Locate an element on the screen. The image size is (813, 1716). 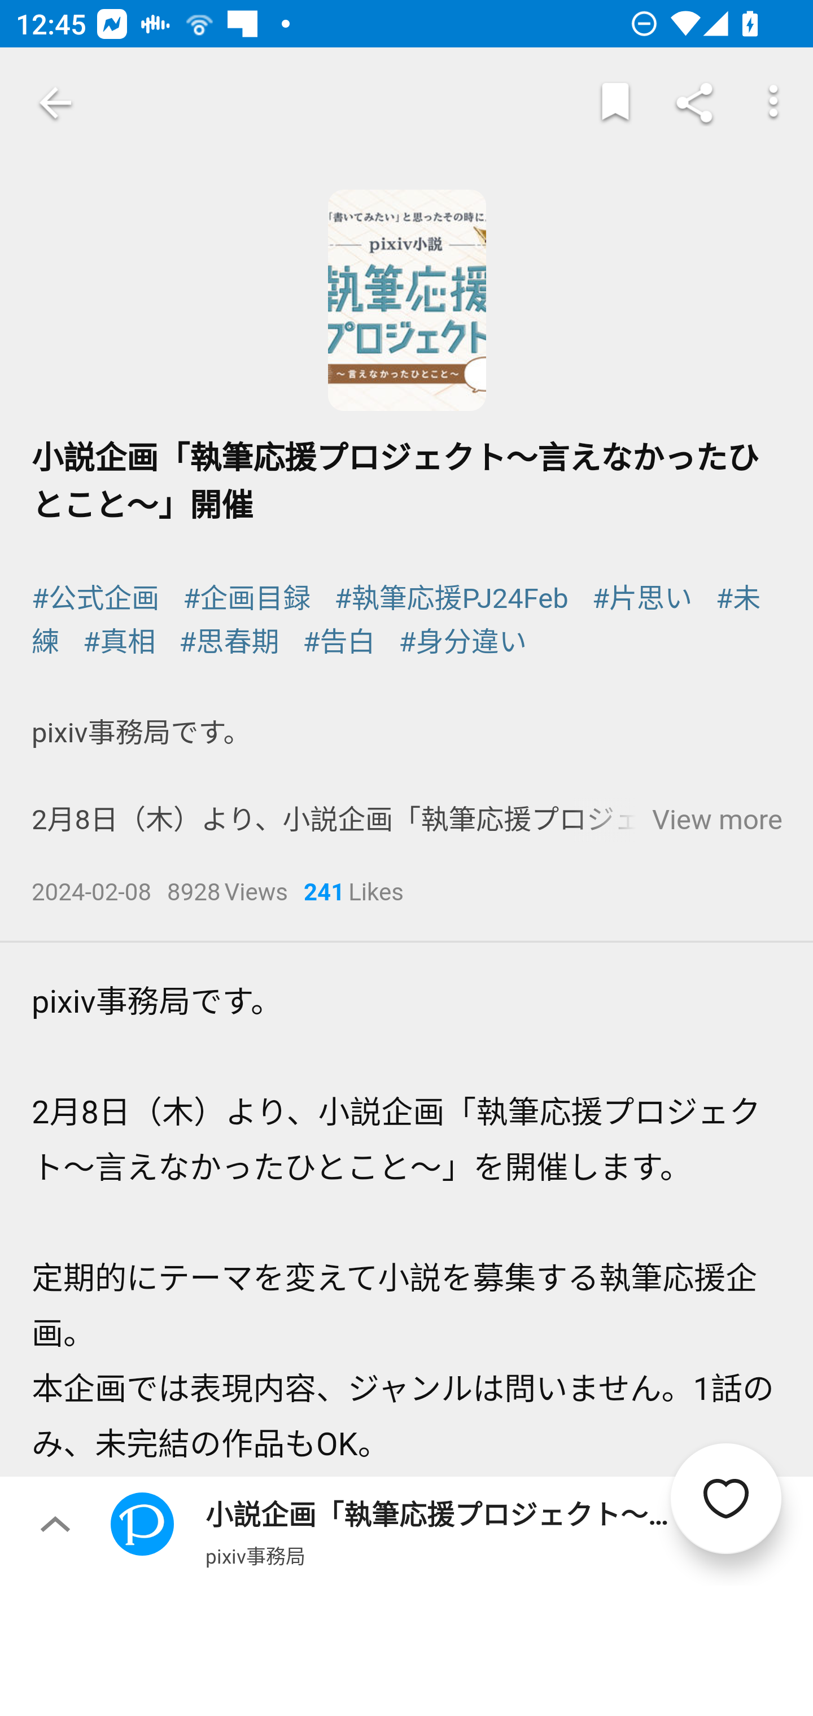
View more is located at coordinates (717, 820).